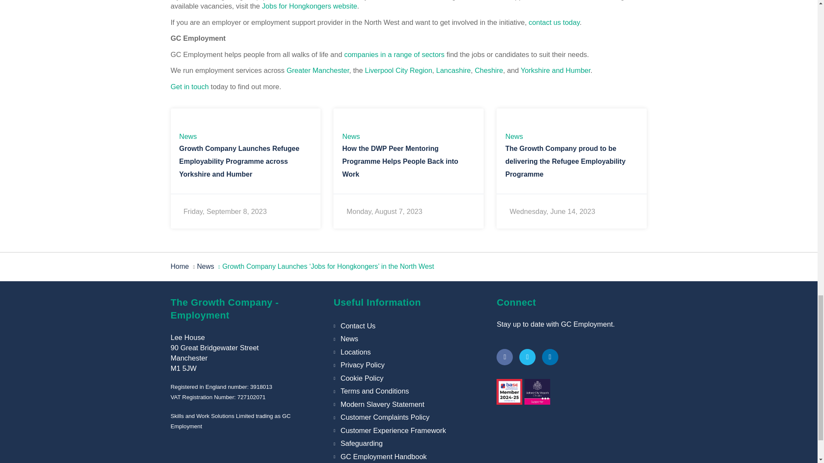 Image resolution: width=824 pixels, height=463 pixels. Describe the element at coordinates (318, 70) in the screenshot. I see `Greater Manchester` at that location.